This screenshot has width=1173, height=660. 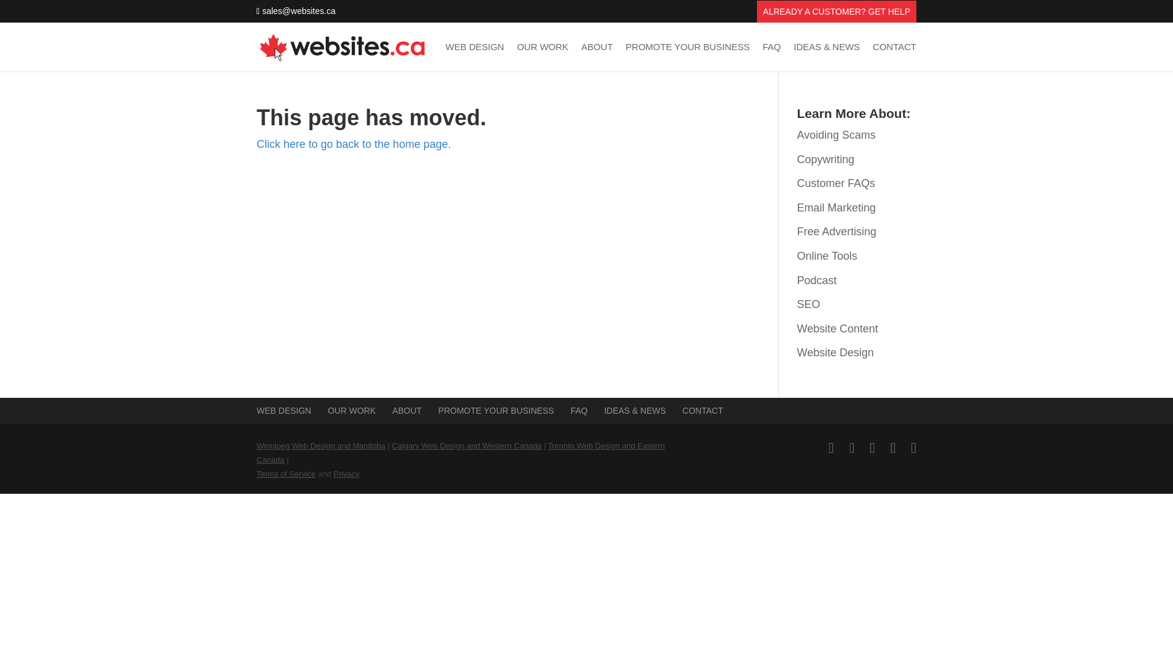 I want to click on Copywriting, so click(x=826, y=159).